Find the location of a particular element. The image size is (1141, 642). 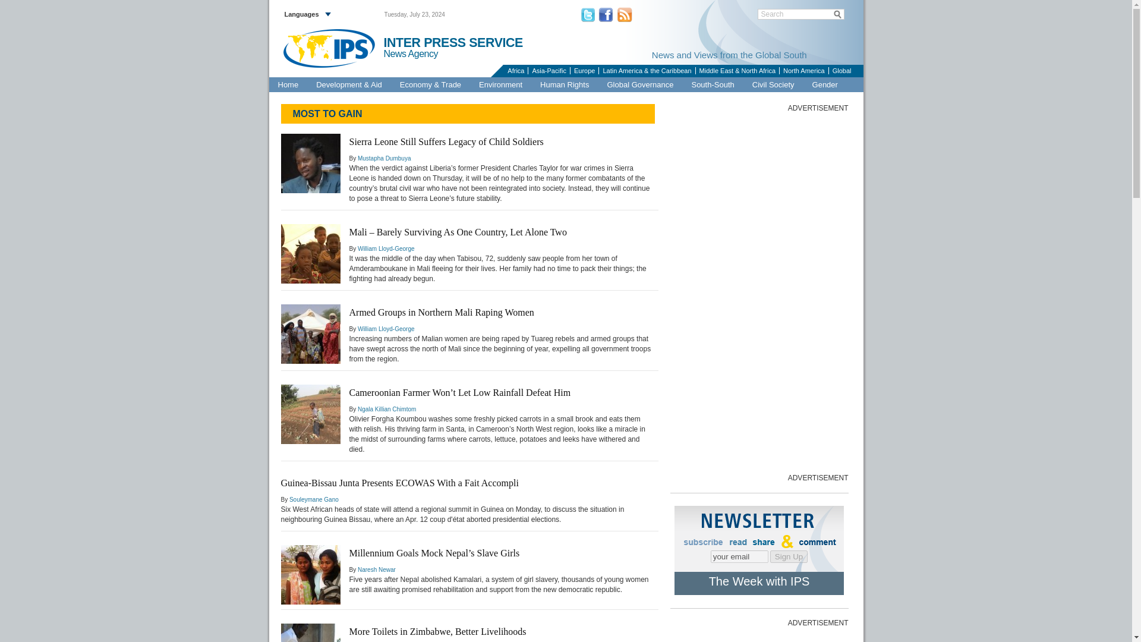

Global is located at coordinates (841, 71).